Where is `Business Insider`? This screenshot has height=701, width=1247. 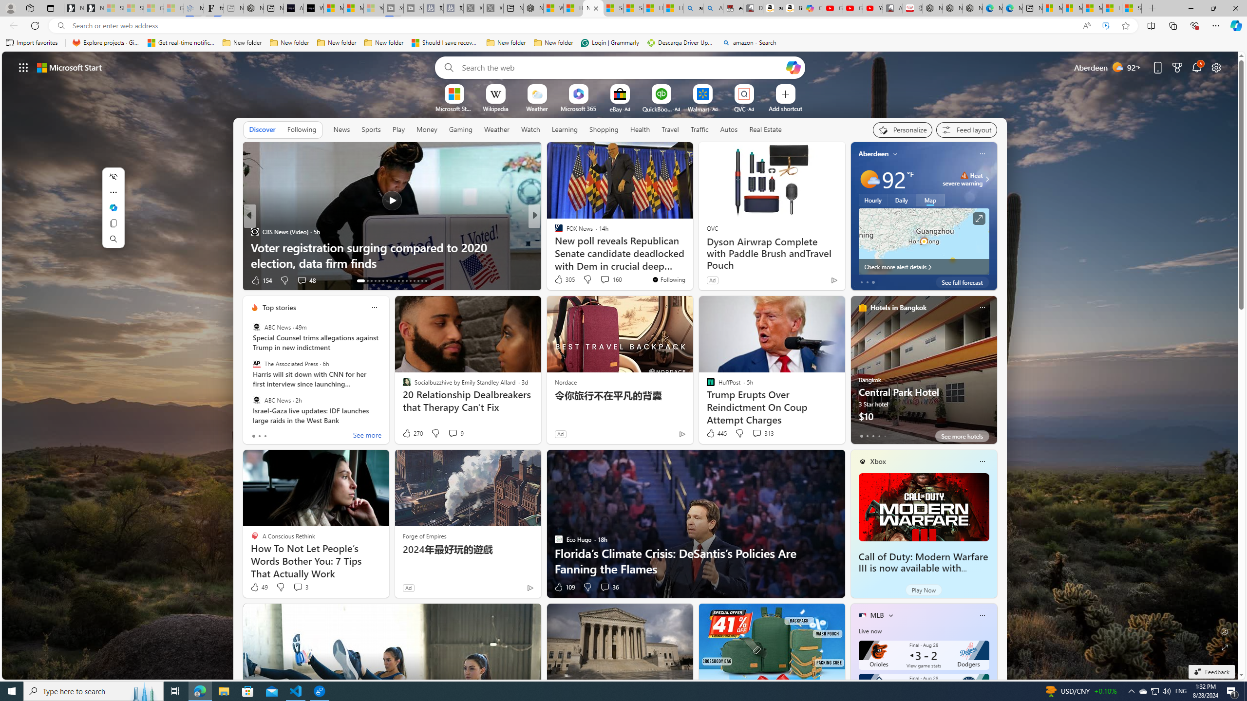 Business Insider is located at coordinates (554, 232).